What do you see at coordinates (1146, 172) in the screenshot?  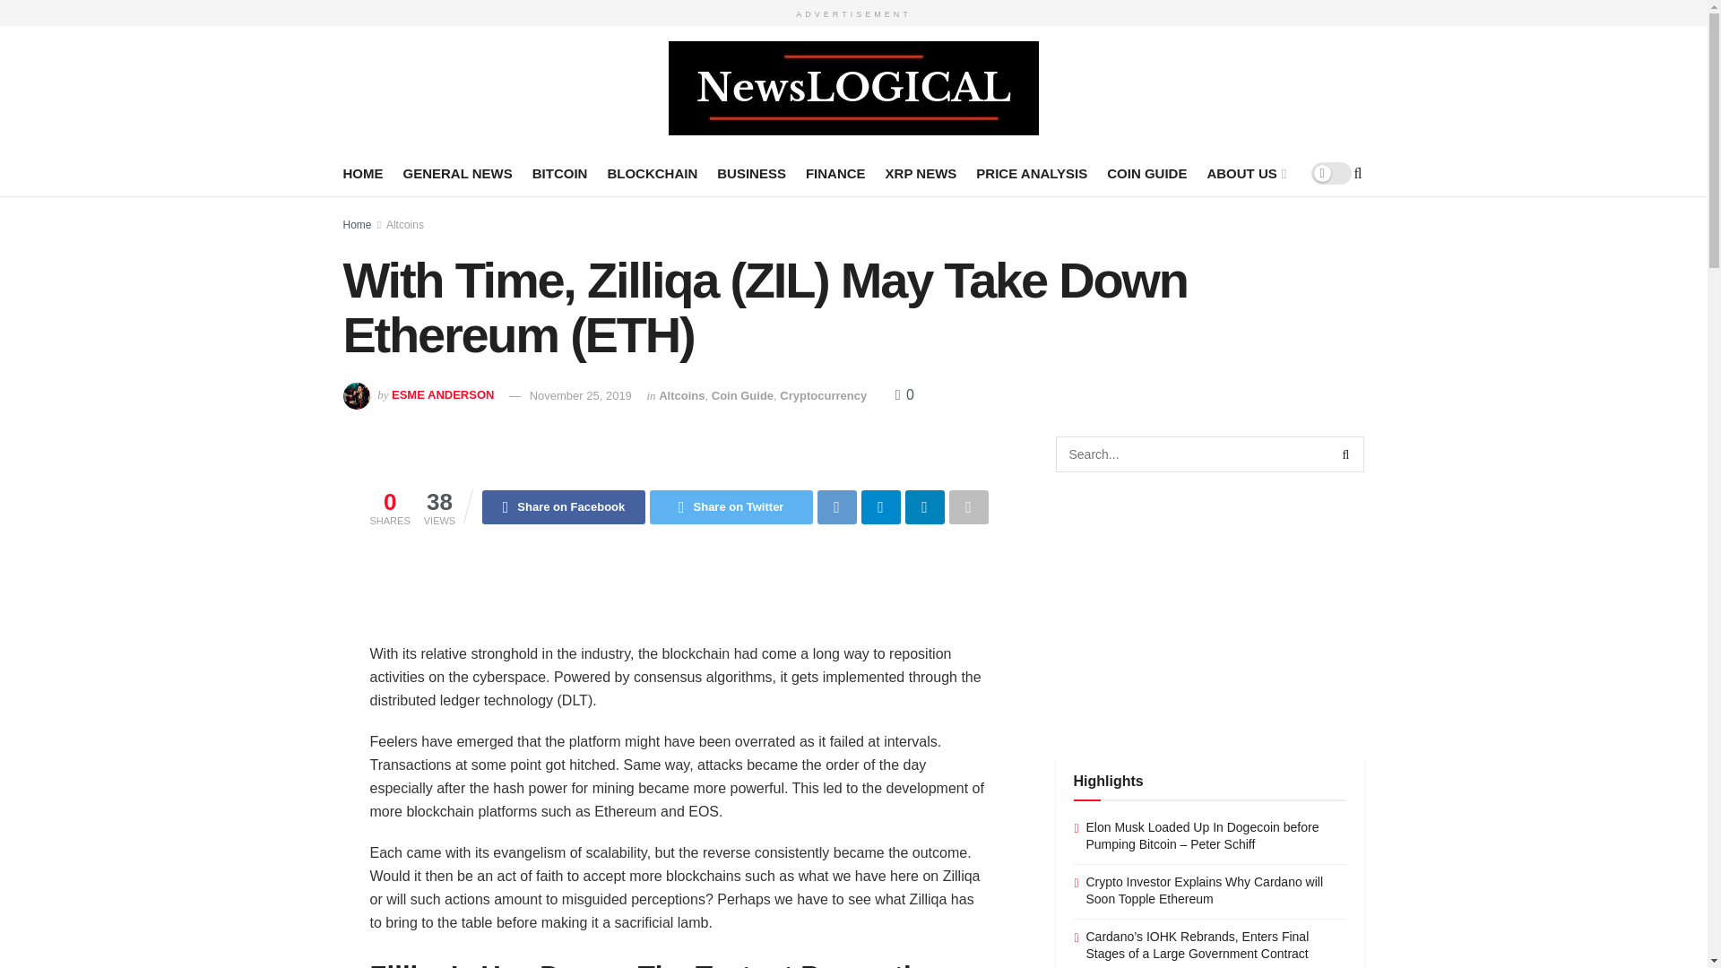 I see `COIN GUIDE` at bounding box center [1146, 172].